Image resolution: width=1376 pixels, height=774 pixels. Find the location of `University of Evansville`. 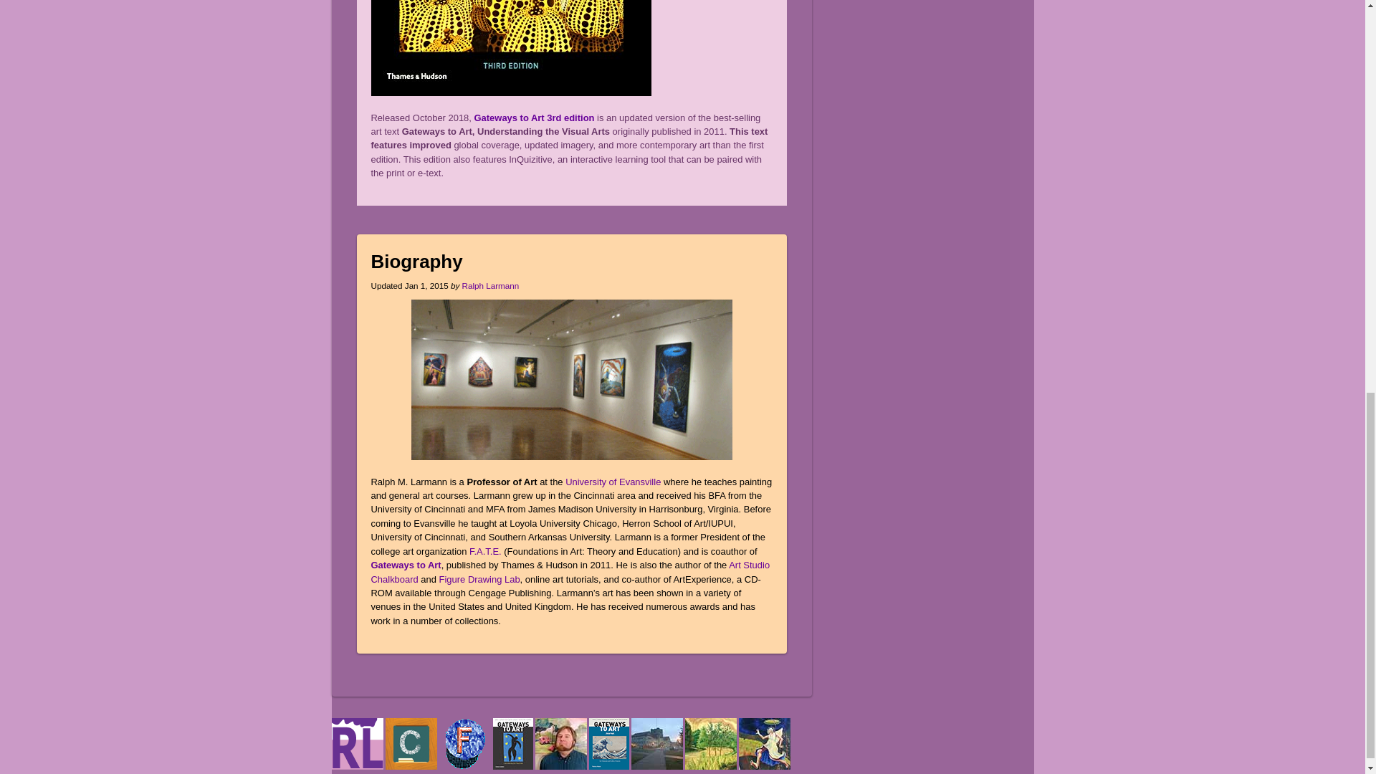

University of Evansville is located at coordinates (613, 482).